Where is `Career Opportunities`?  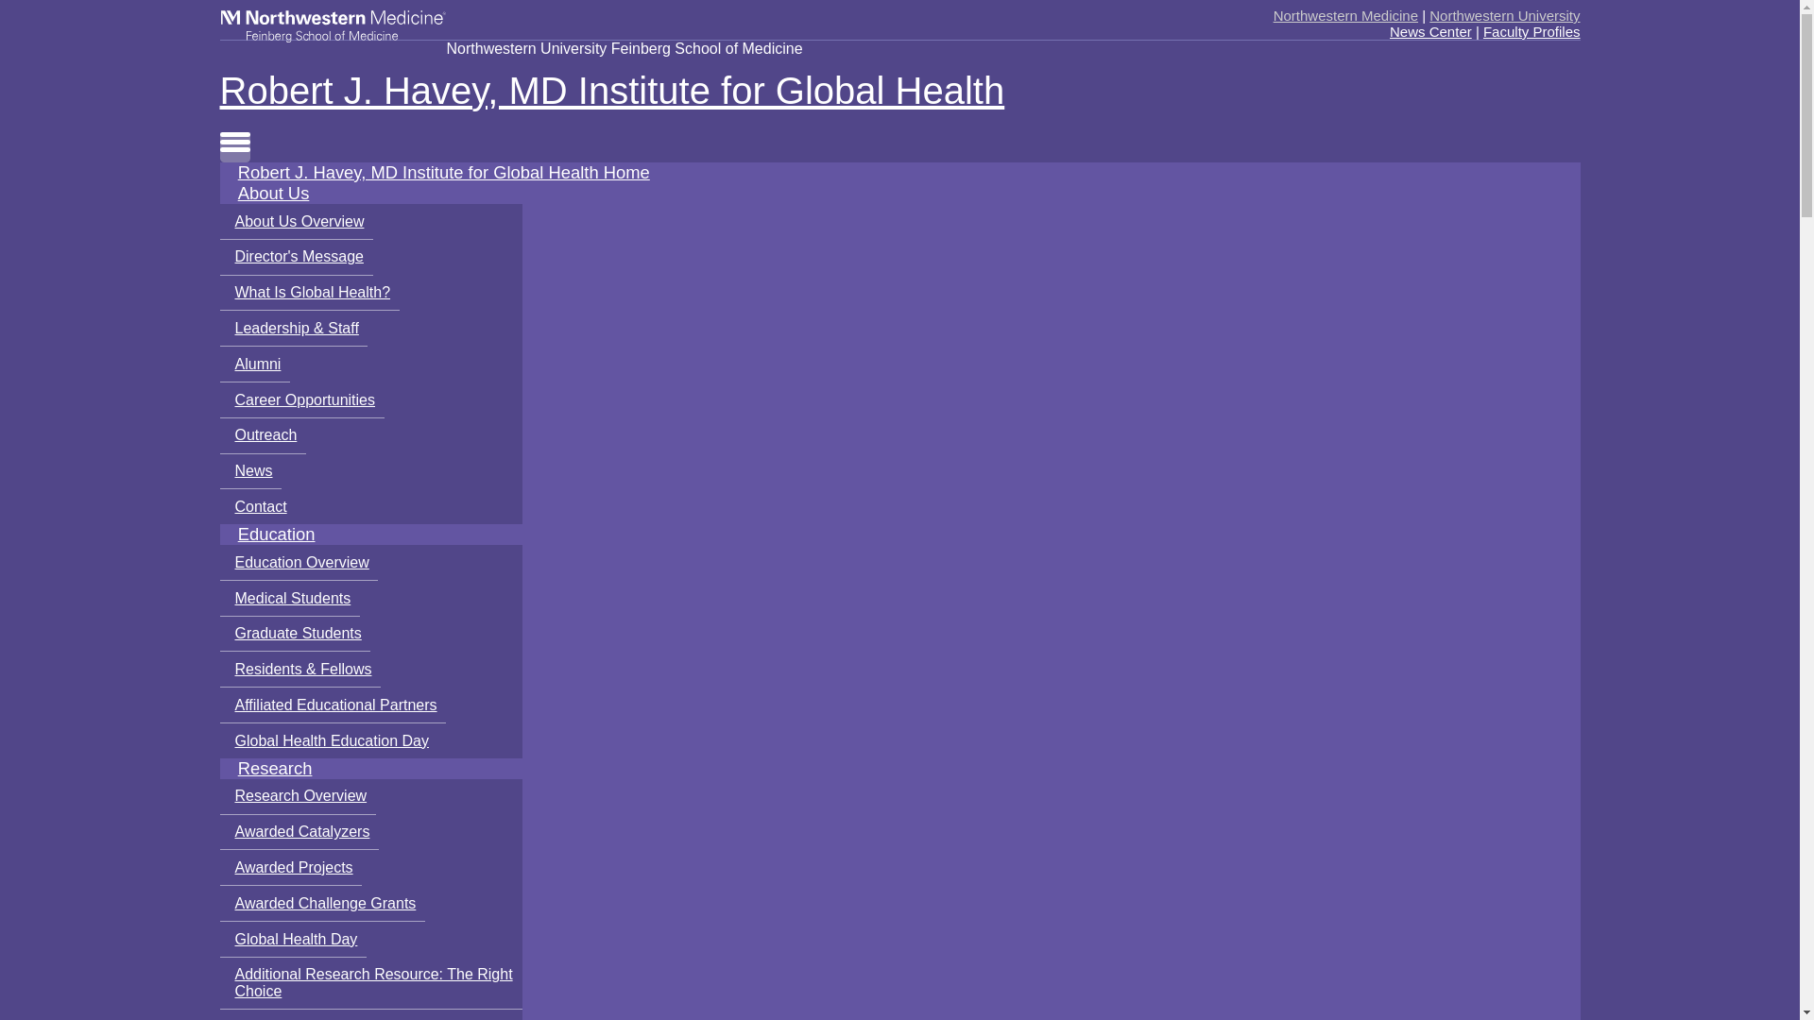 Career Opportunities is located at coordinates (300, 400).